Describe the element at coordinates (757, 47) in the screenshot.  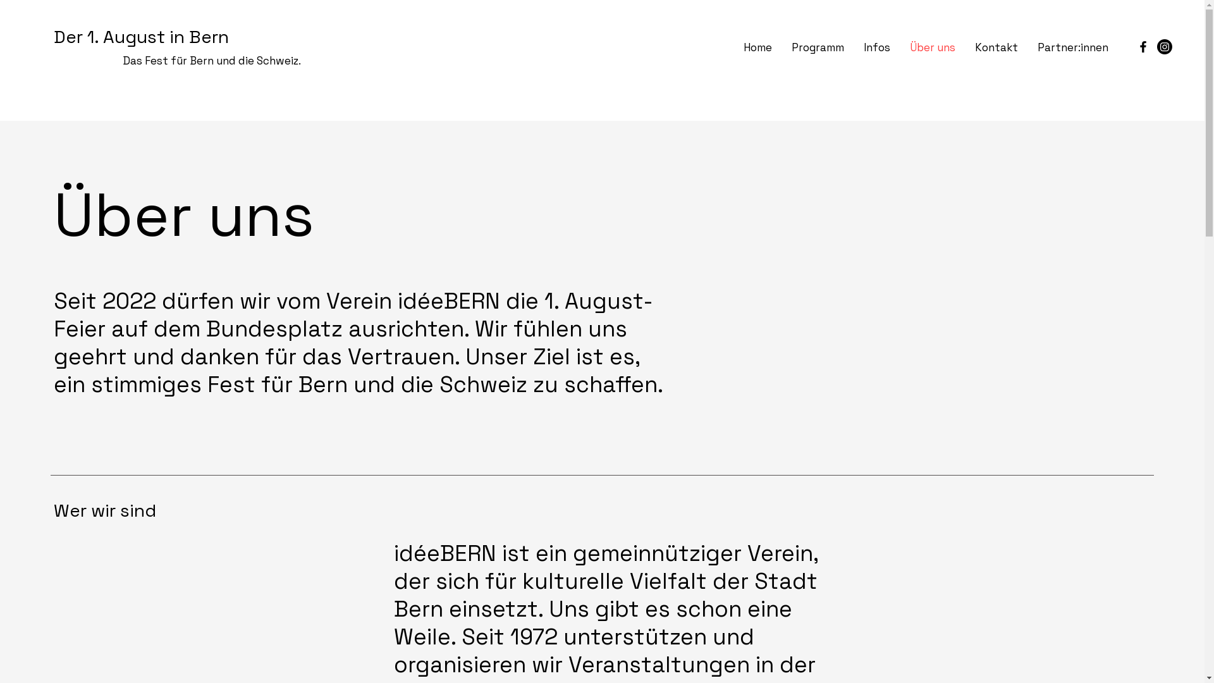
I see `Home` at that location.